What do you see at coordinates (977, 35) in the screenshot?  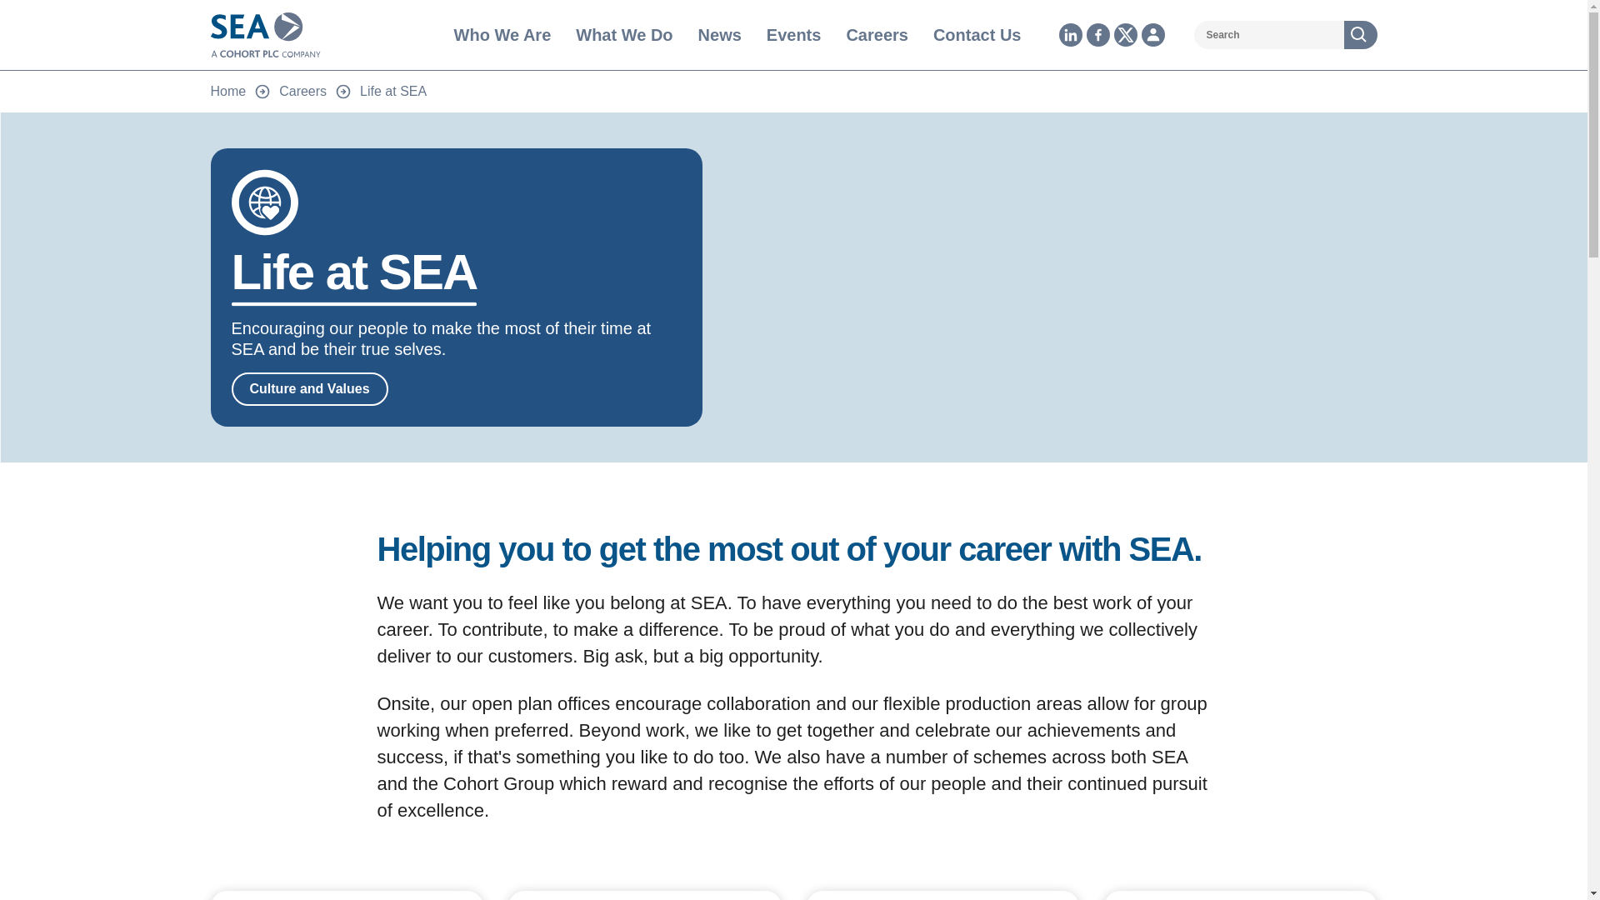 I see `Contact Us` at bounding box center [977, 35].